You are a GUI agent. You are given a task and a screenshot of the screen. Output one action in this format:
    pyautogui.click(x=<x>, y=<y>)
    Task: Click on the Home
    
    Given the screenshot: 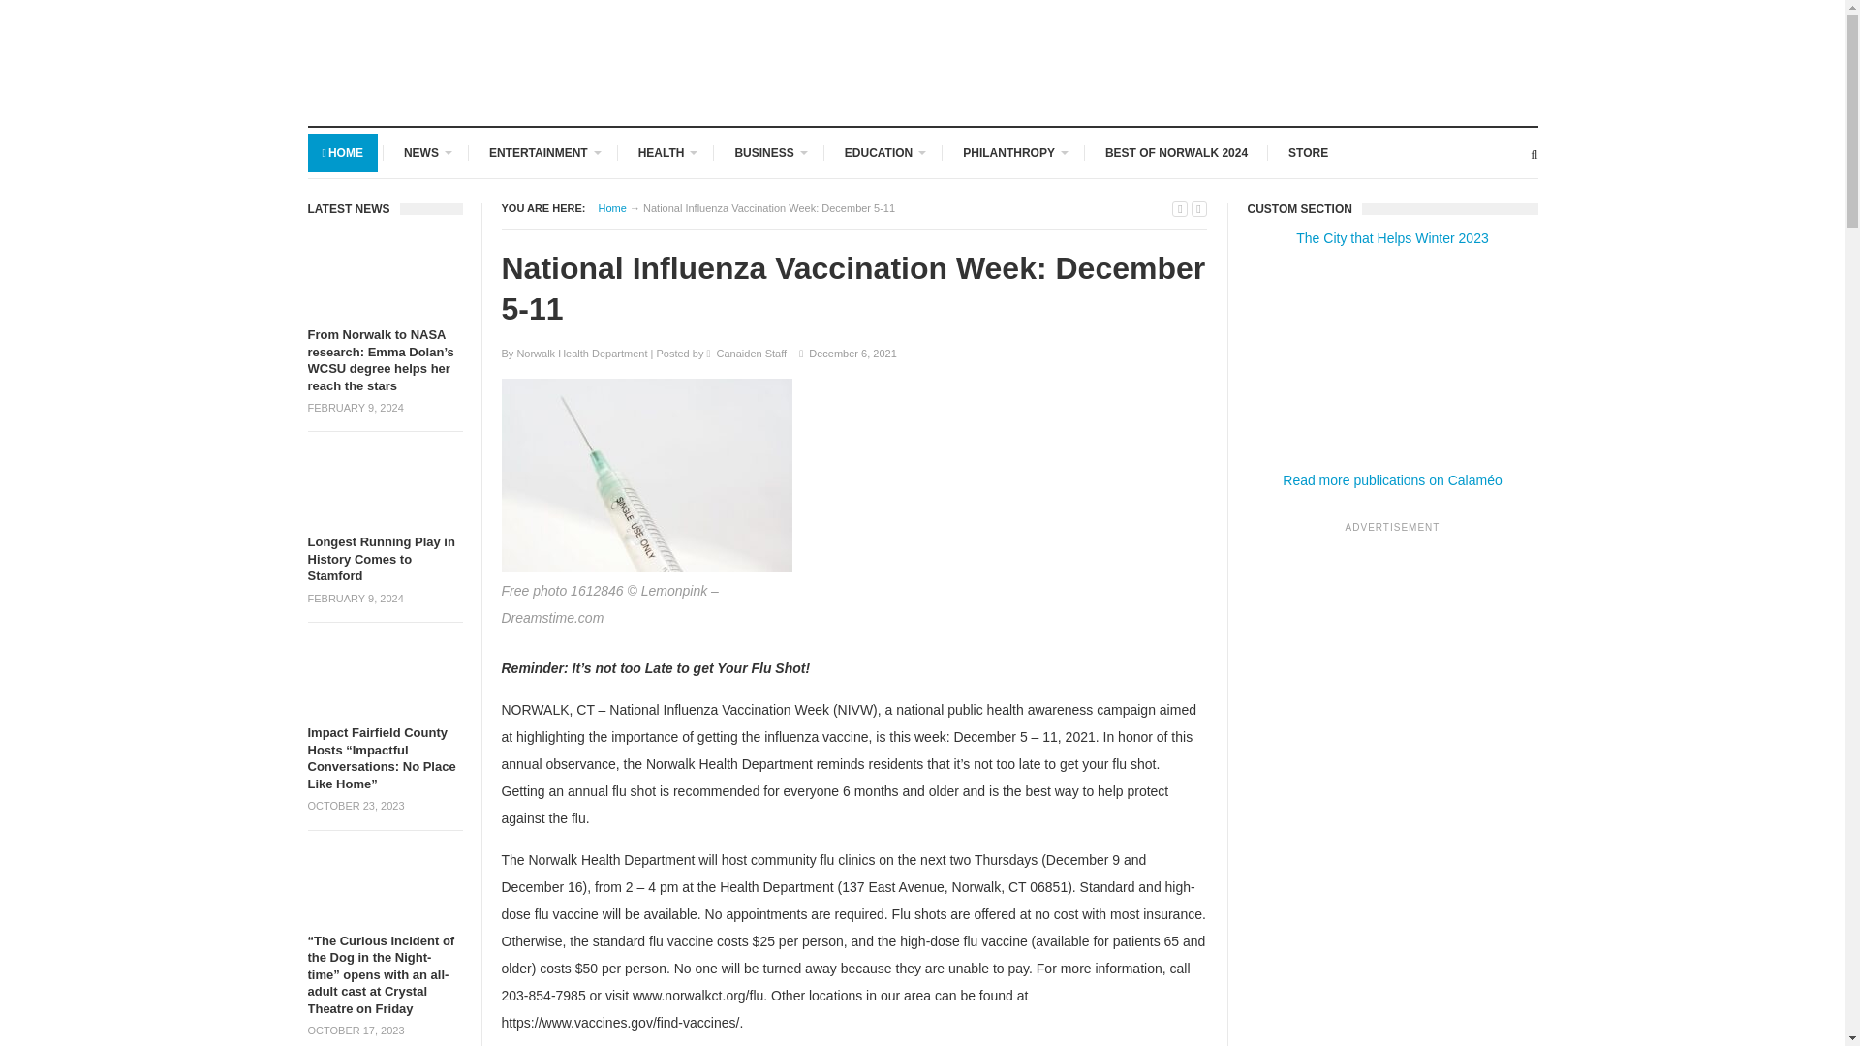 What is the action you would take?
    pyautogui.click(x=612, y=208)
    